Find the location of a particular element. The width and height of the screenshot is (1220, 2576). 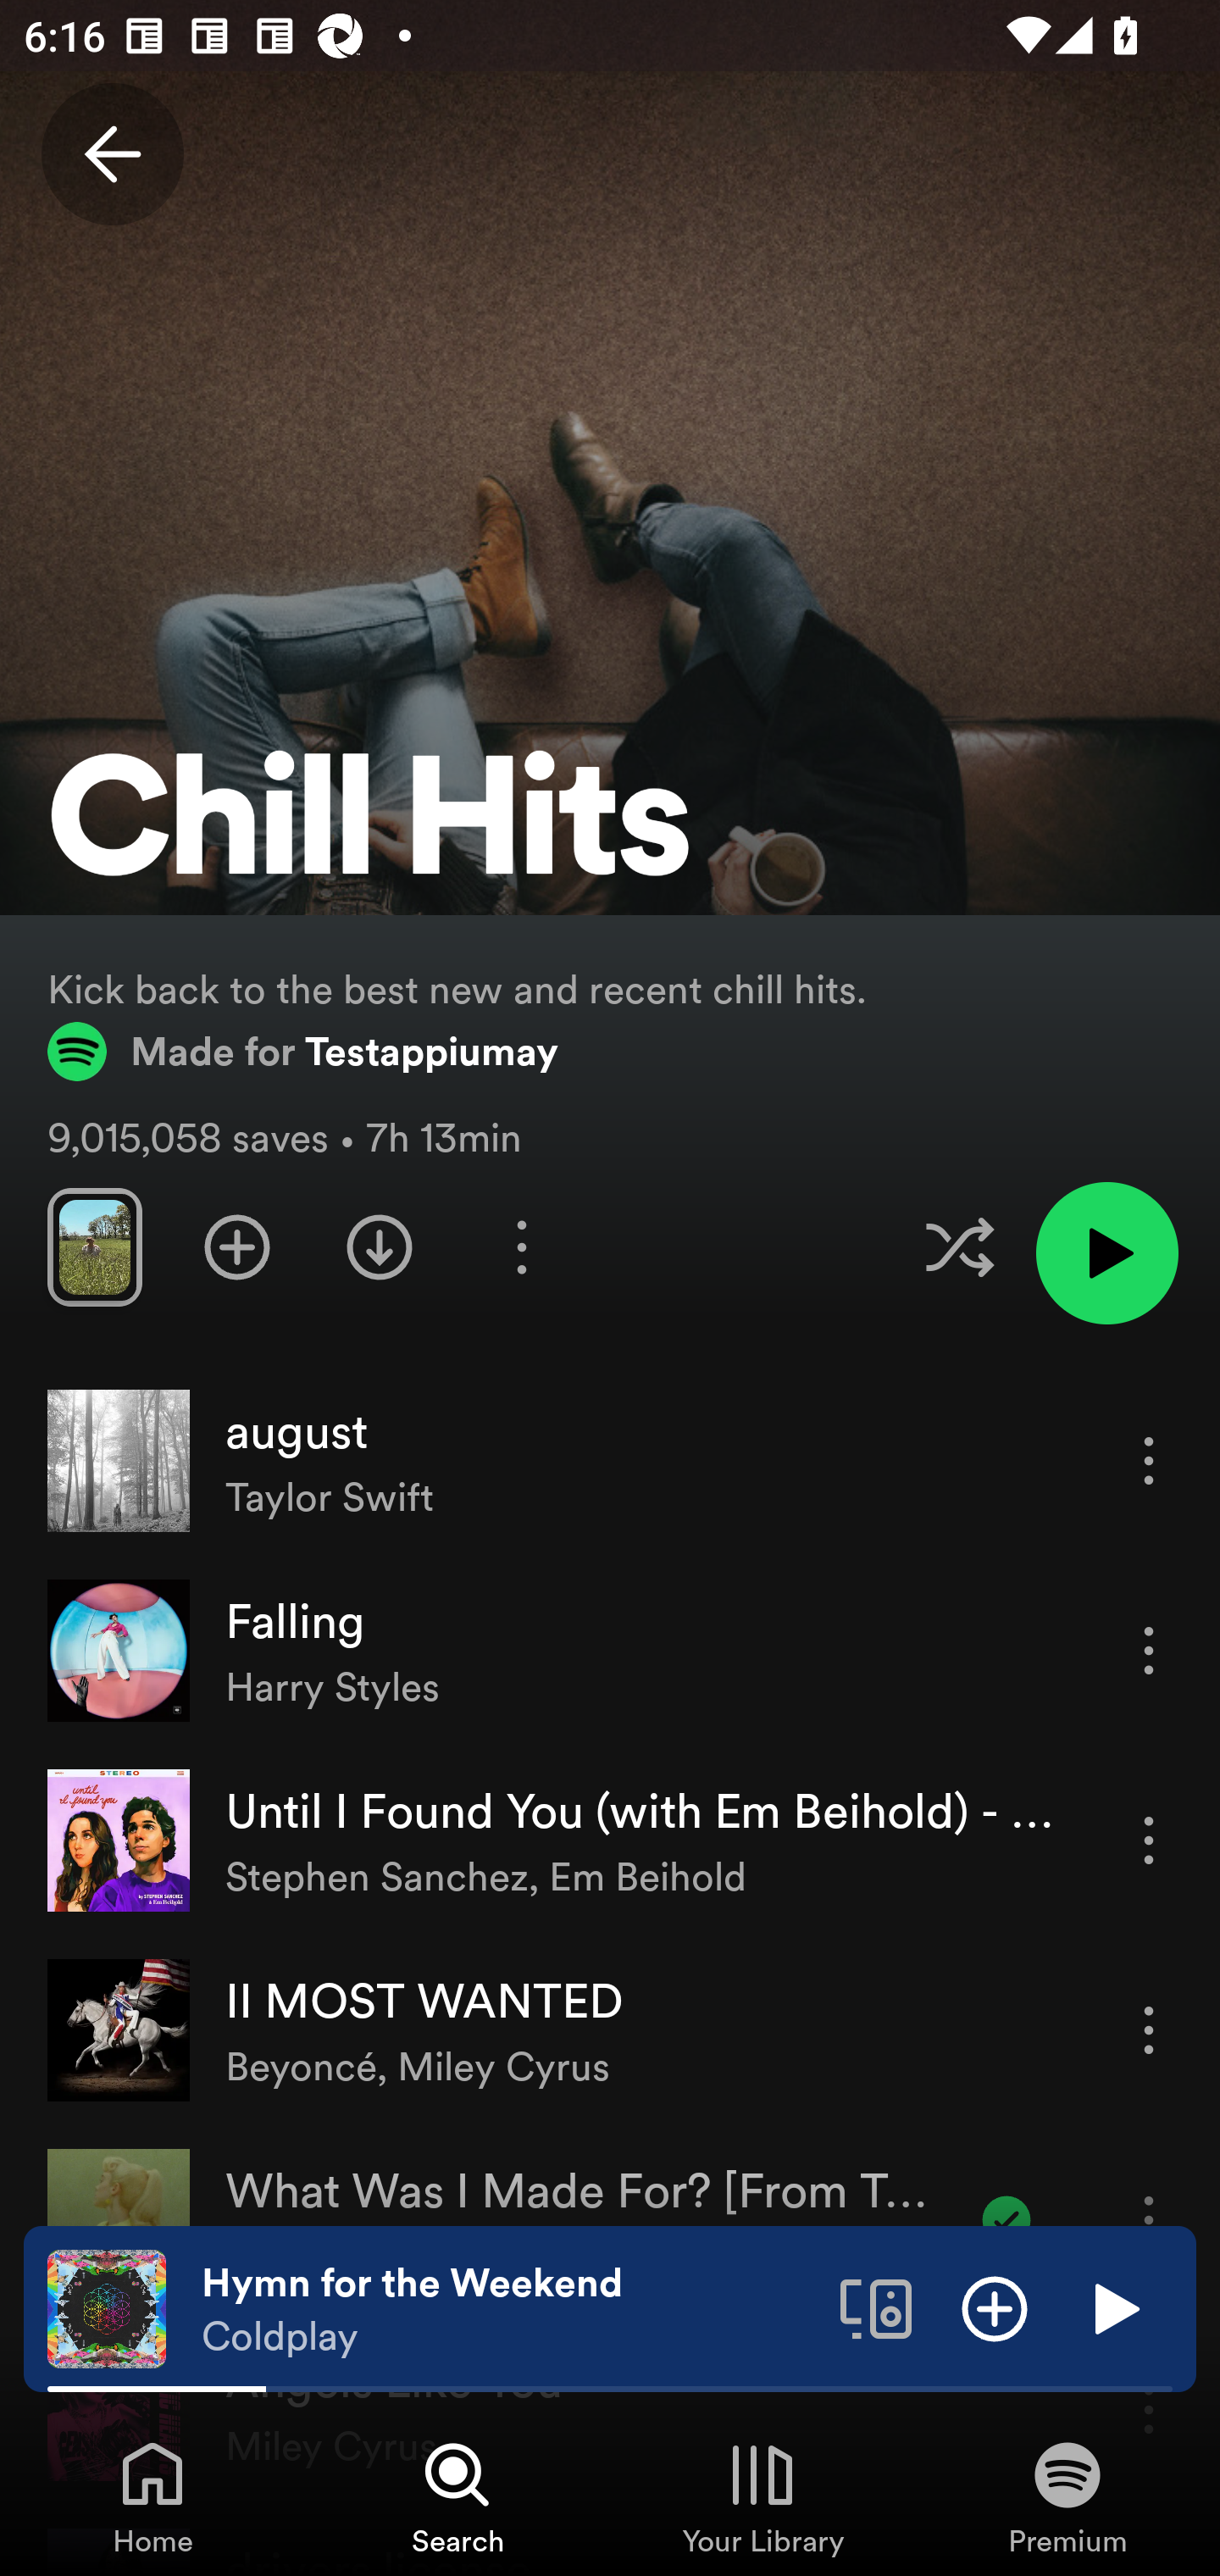

Play is located at coordinates (1113, 2307).